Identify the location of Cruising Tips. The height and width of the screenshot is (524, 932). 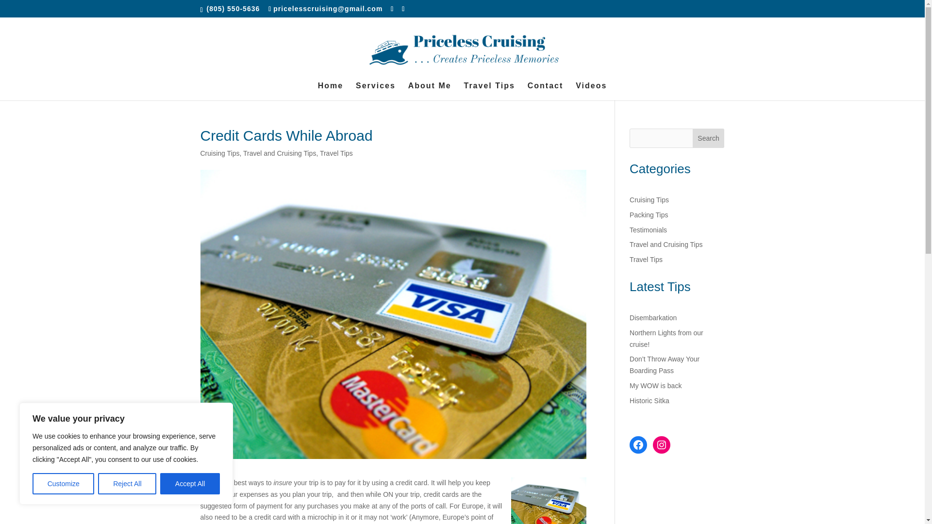
(649, 200).